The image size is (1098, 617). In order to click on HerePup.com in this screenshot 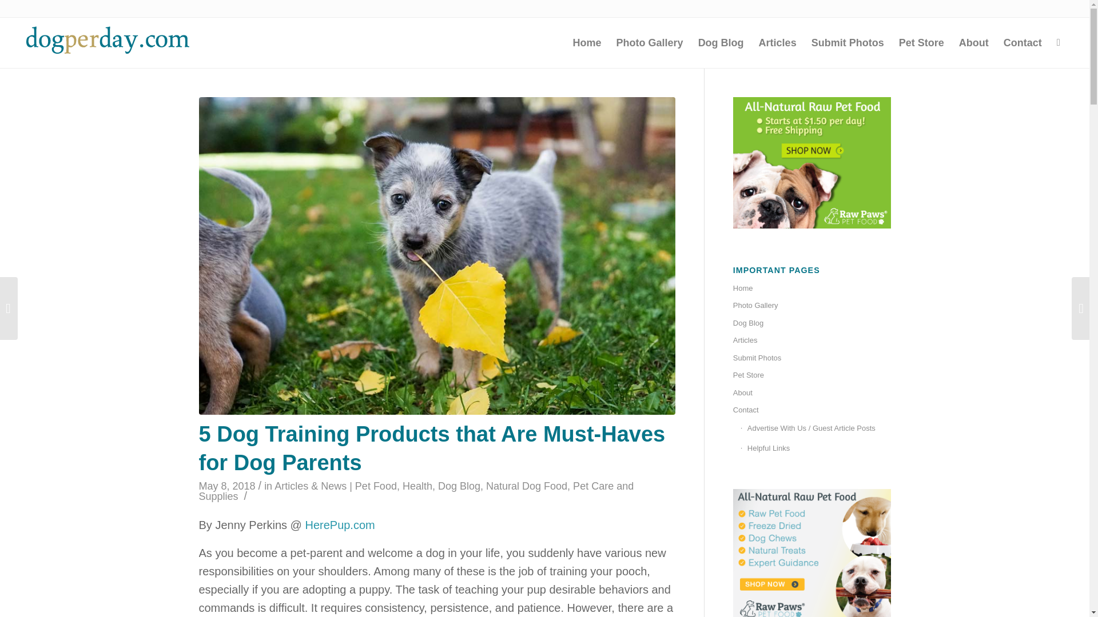, I will do `click(340, 524)`.